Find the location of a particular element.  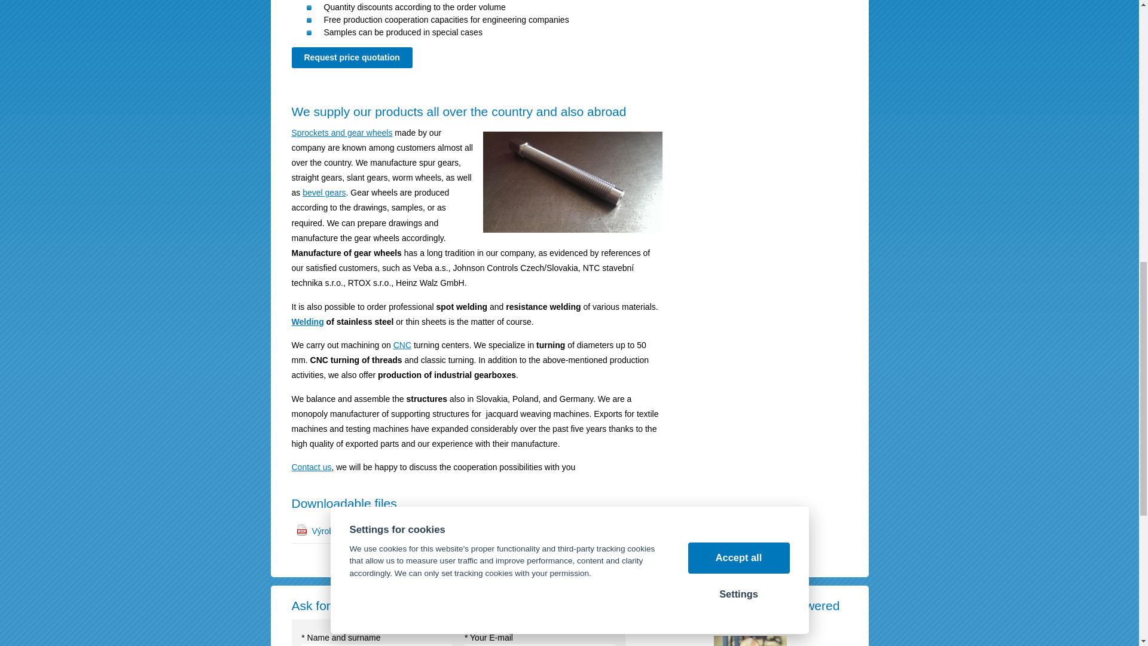

CNC is located at coordinates (402, 345).